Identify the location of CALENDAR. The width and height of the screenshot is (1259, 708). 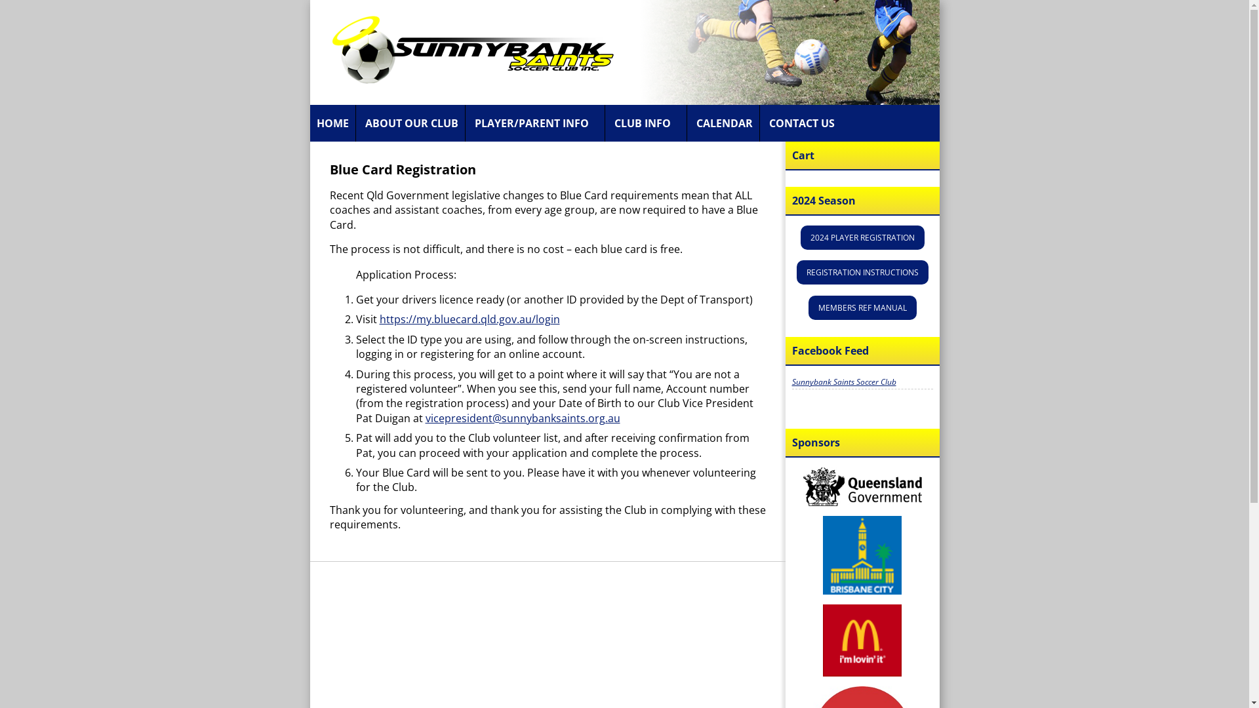
(725, 123).